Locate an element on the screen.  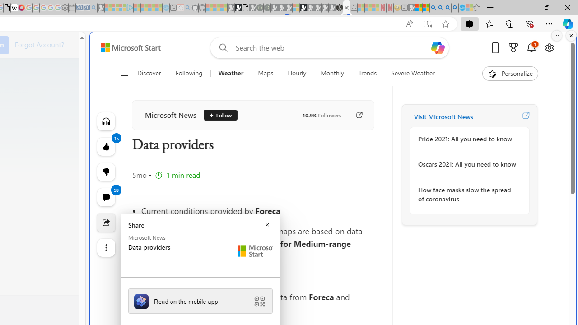
Services - Maintenance | Sky Blue Bikes - Sky Blue Bikes is located at coordinates (462, 8).